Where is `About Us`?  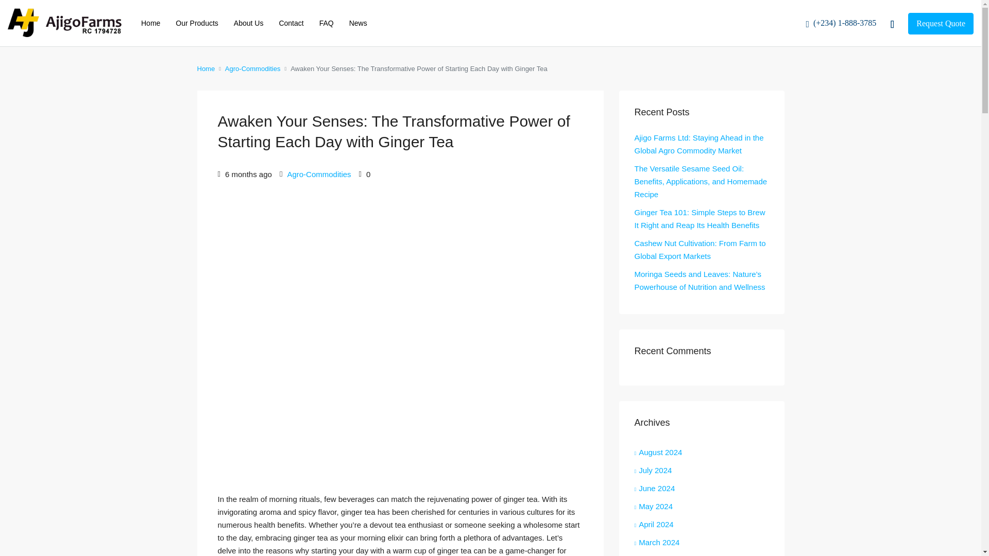 About Us is located at coordinates (248, 23).